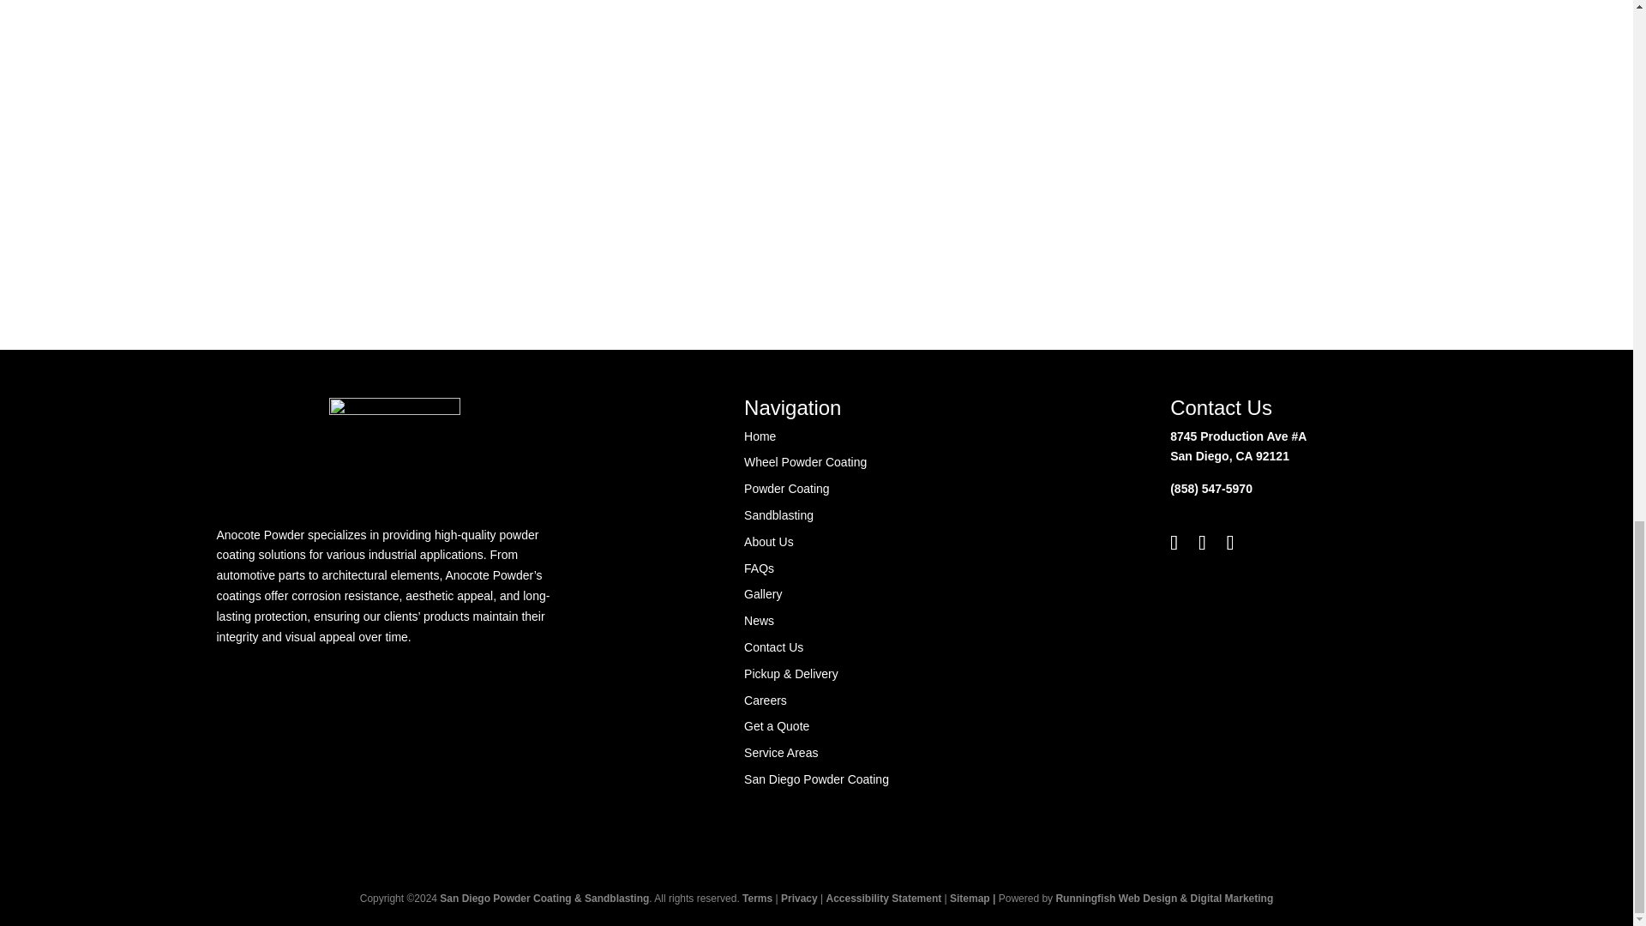 The width and height of the screenshot is (1646, 926). What do you see at coordinates (763, 593) in the screenshot?
I see `Gallery` at bounding box center [763, 593].